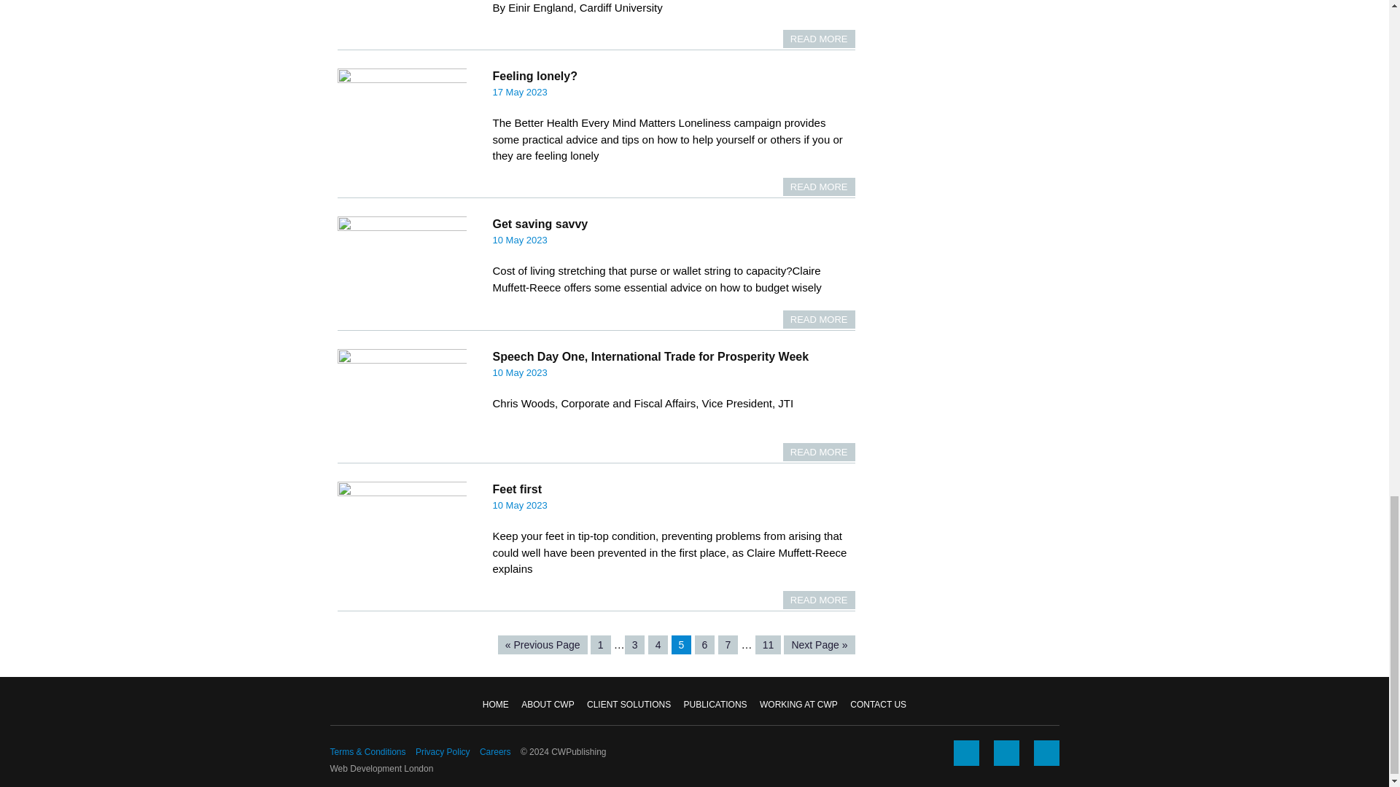  I want to click on 1, so click(601, 644).